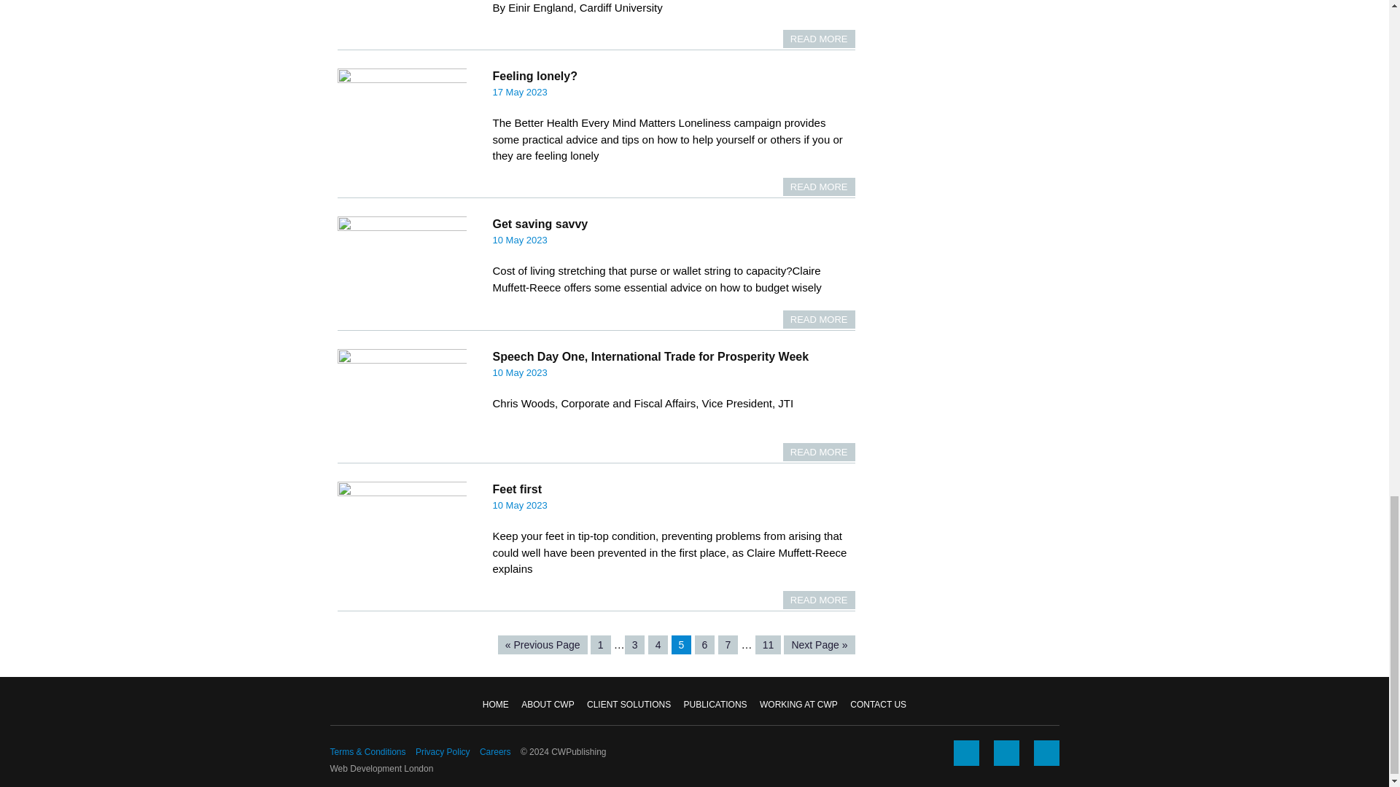  I want to click on 1, so click(601, 644).